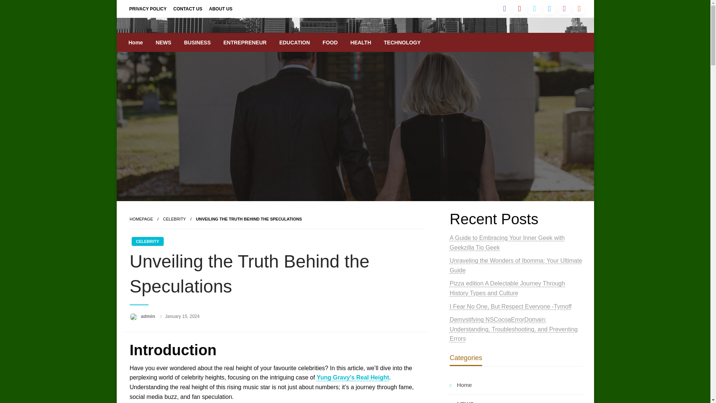  Describe the element at coordinates (148, 8) in the screenshot. I see `PRIVACY POLICY` at that location.